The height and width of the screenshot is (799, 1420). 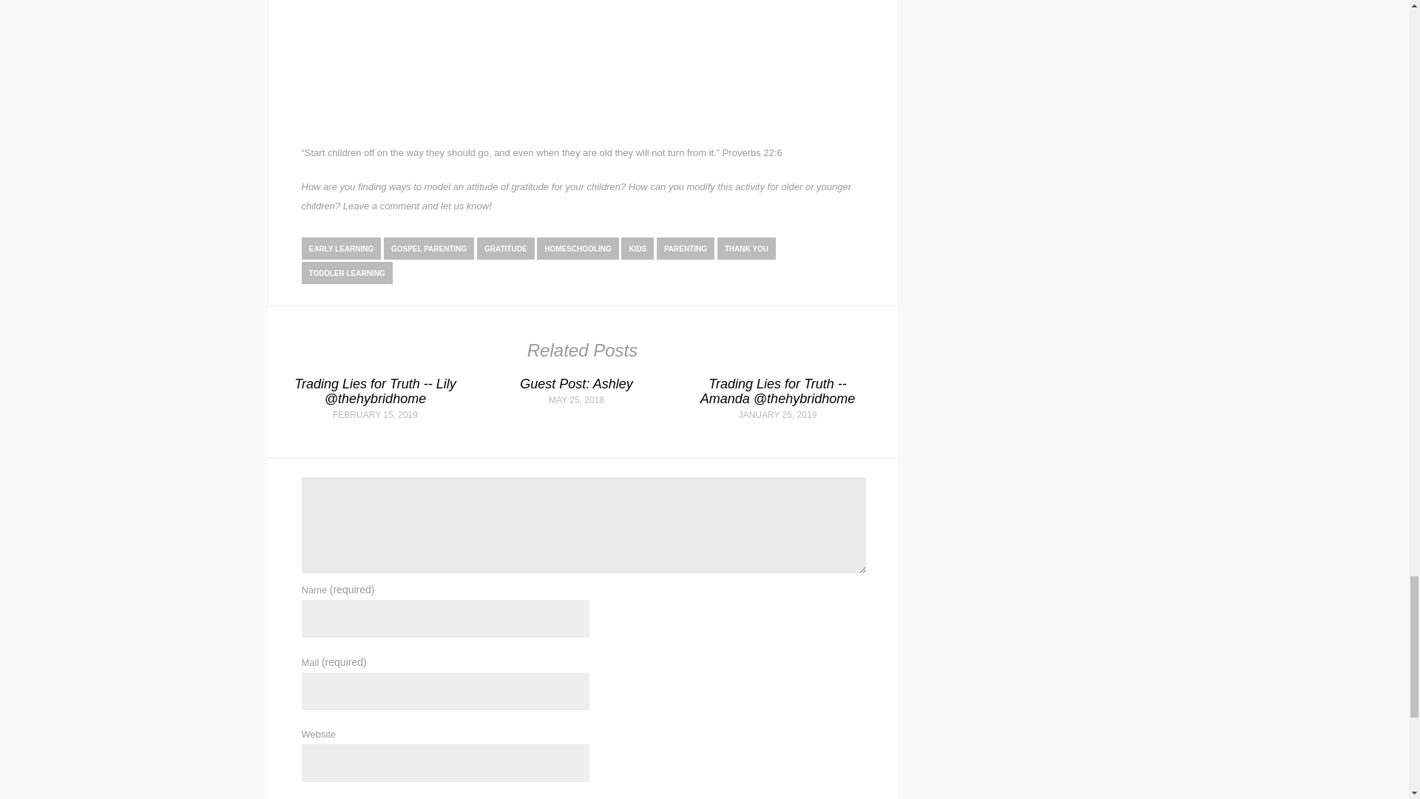 What do you see at coordinates (575, 383) in the screenshot?
I see `Guest Post: Ashley` at bounding box center [575, 383].